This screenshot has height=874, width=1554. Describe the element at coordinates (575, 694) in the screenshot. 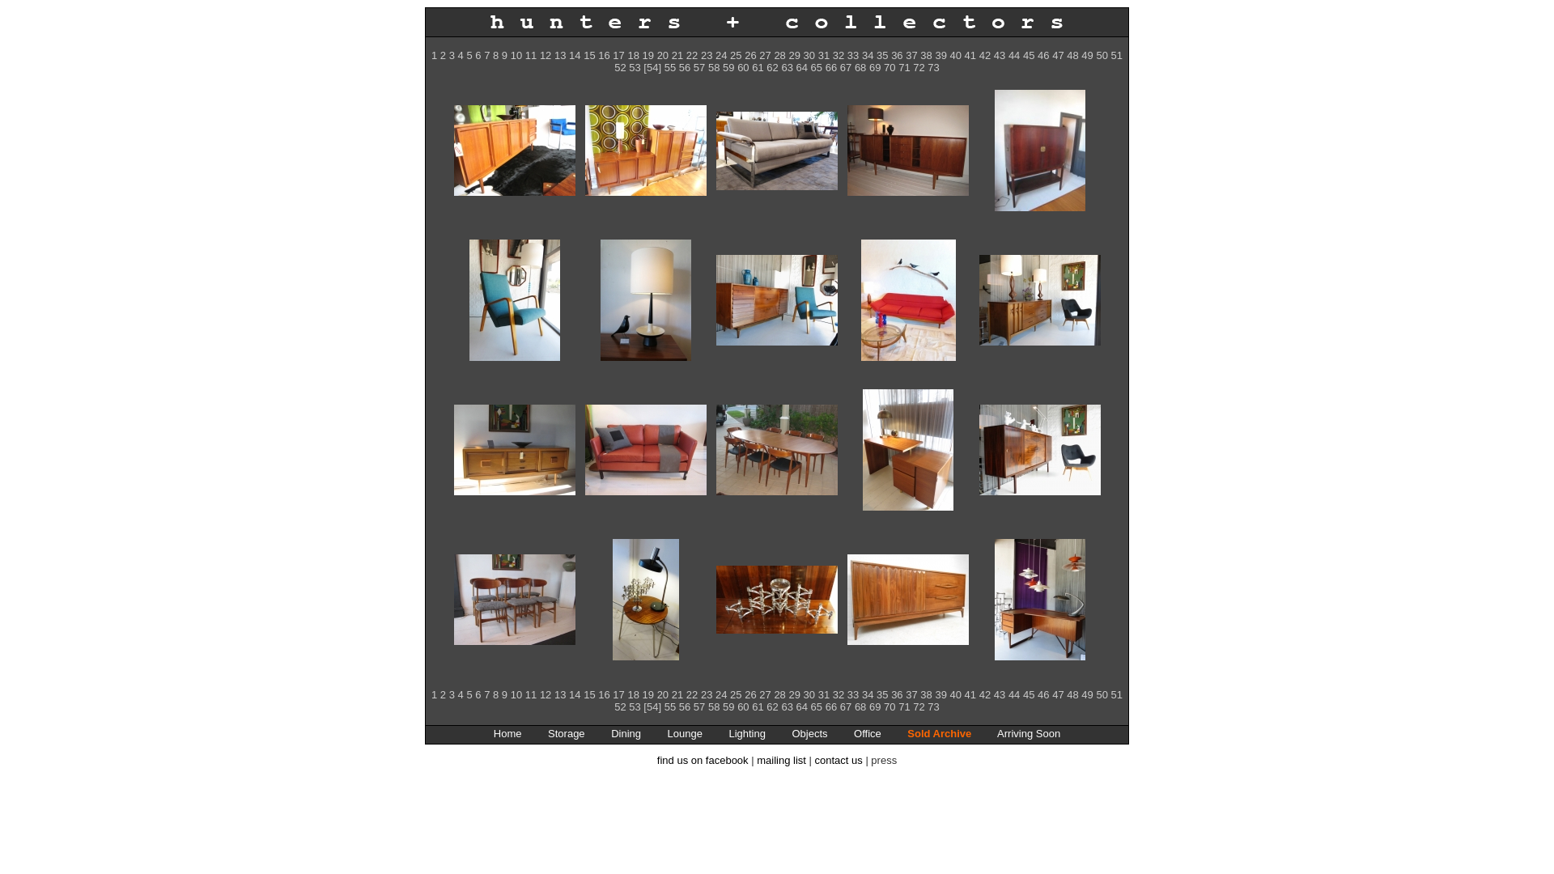

I see `14` at that location.